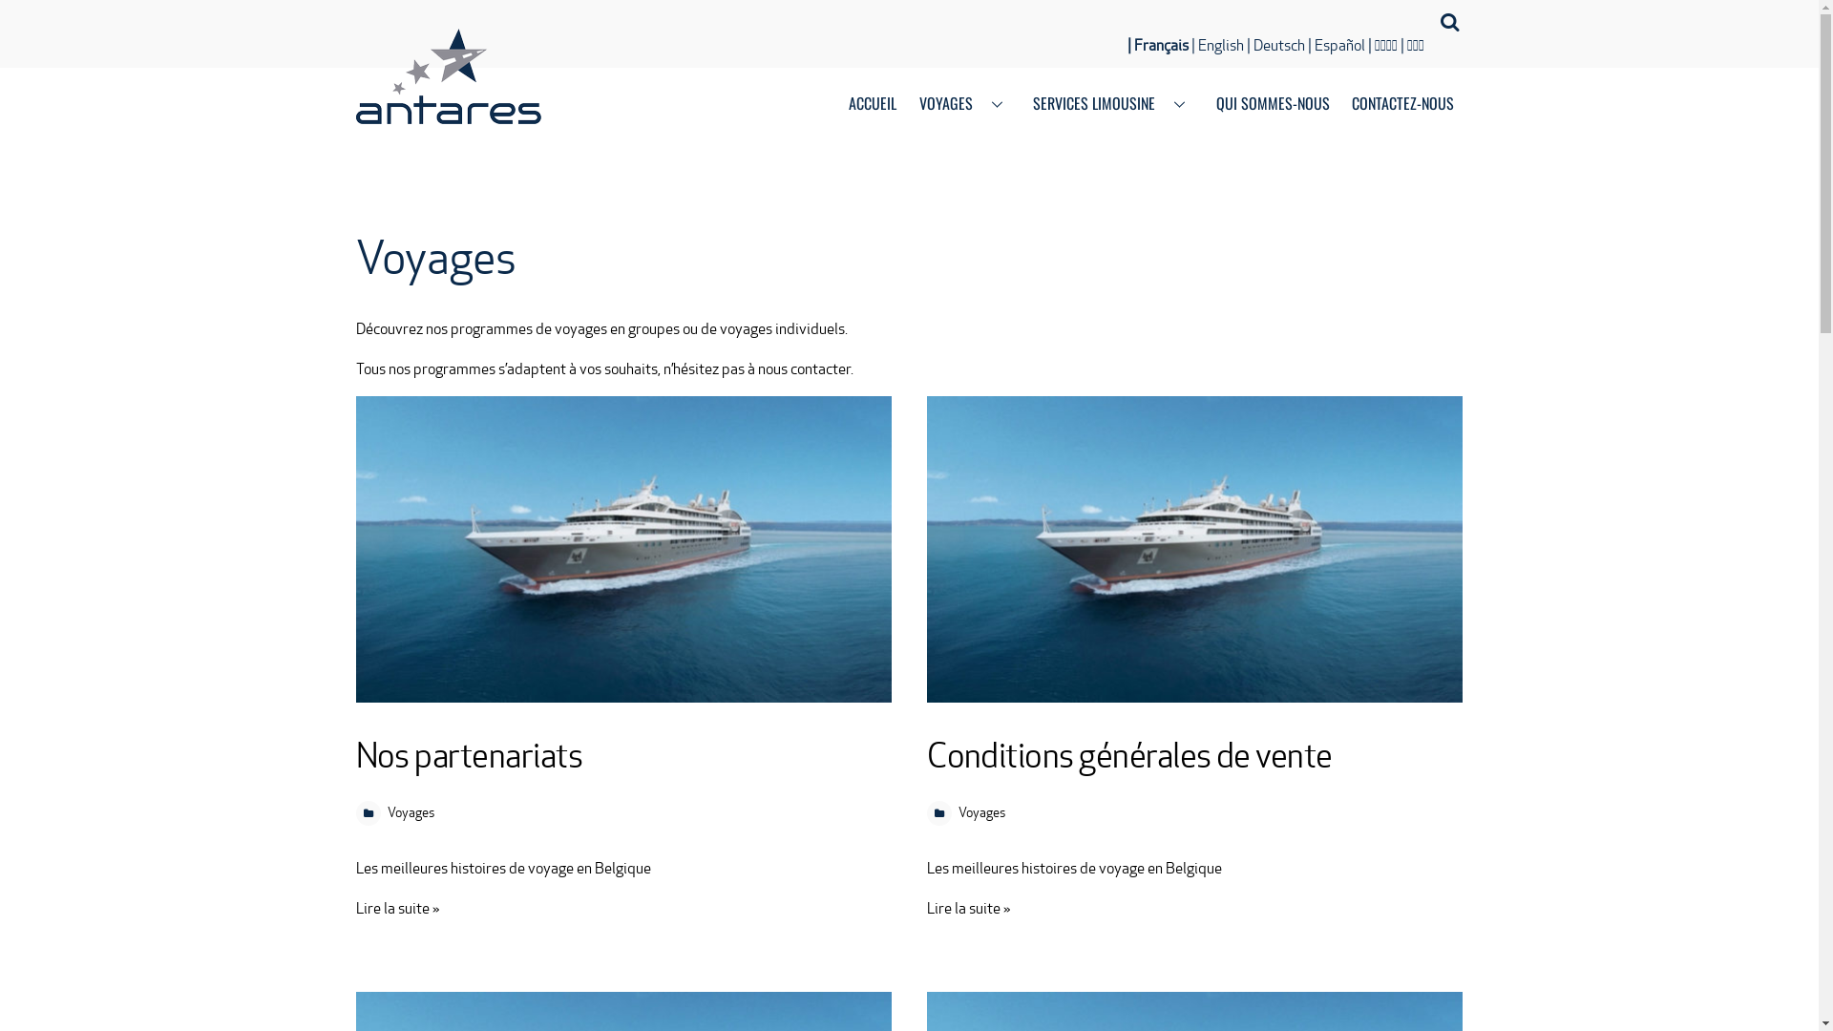  I want to click on voyages en groupes, so click(617, 328).